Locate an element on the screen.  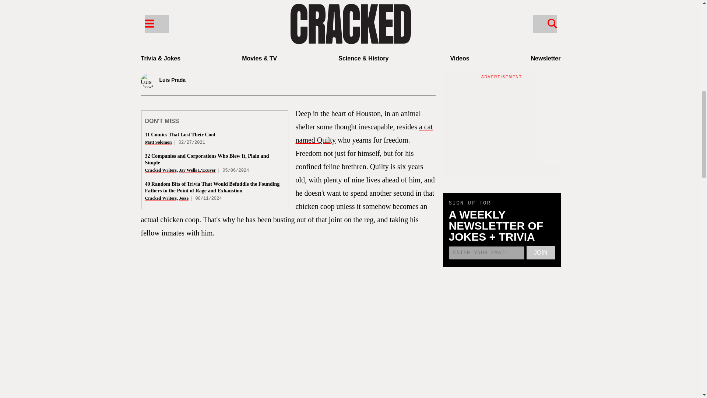
Matt Solomon is located at coordinates (158, 142).